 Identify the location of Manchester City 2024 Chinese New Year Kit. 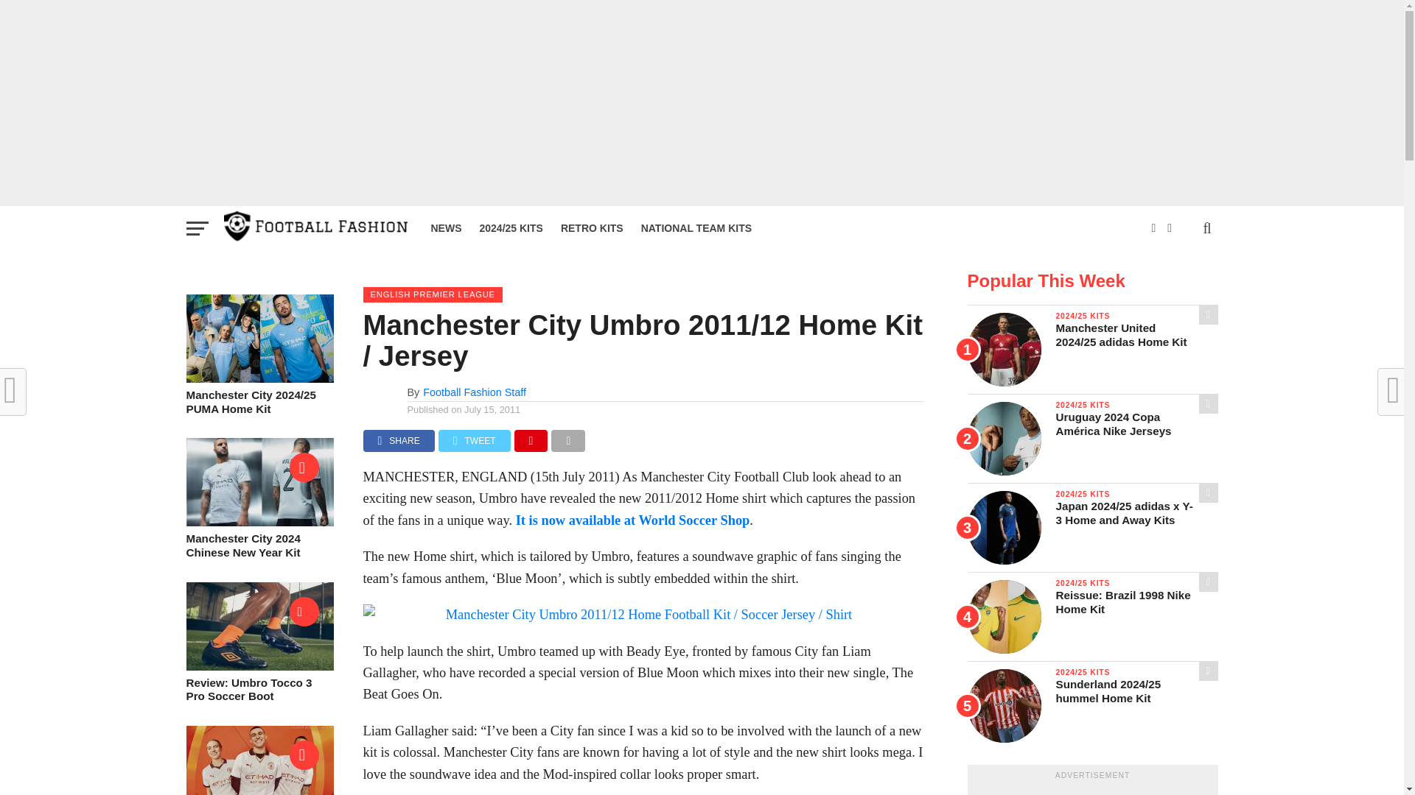
(259, 522).